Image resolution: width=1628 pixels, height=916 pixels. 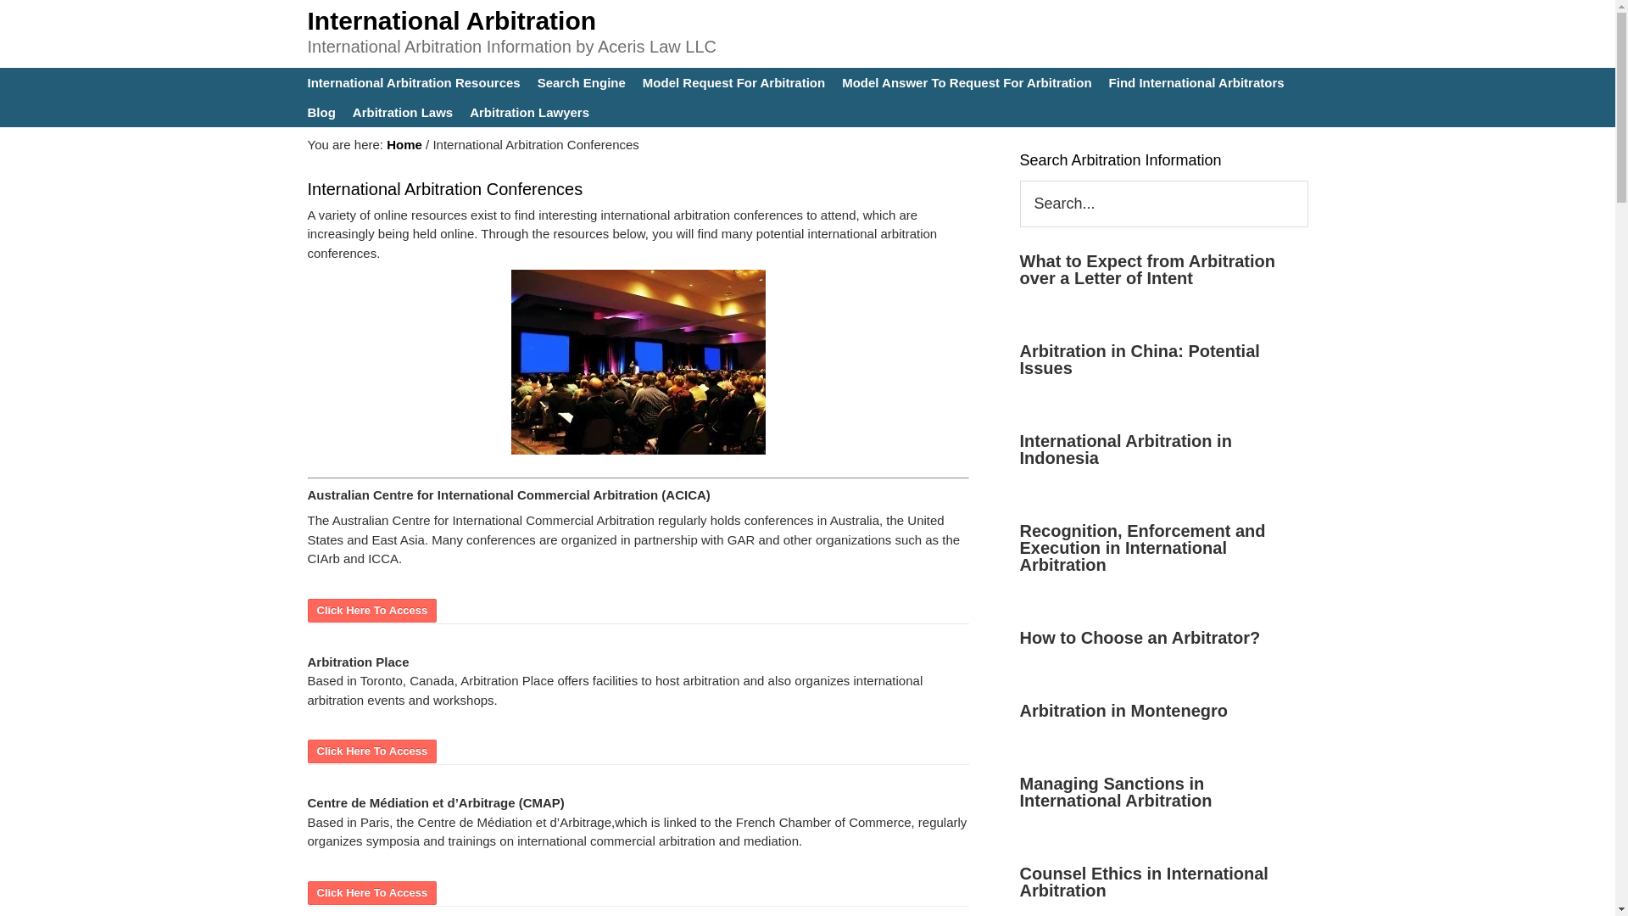 I want to click on International Arbitration Resources, so click(x=412, y=81).